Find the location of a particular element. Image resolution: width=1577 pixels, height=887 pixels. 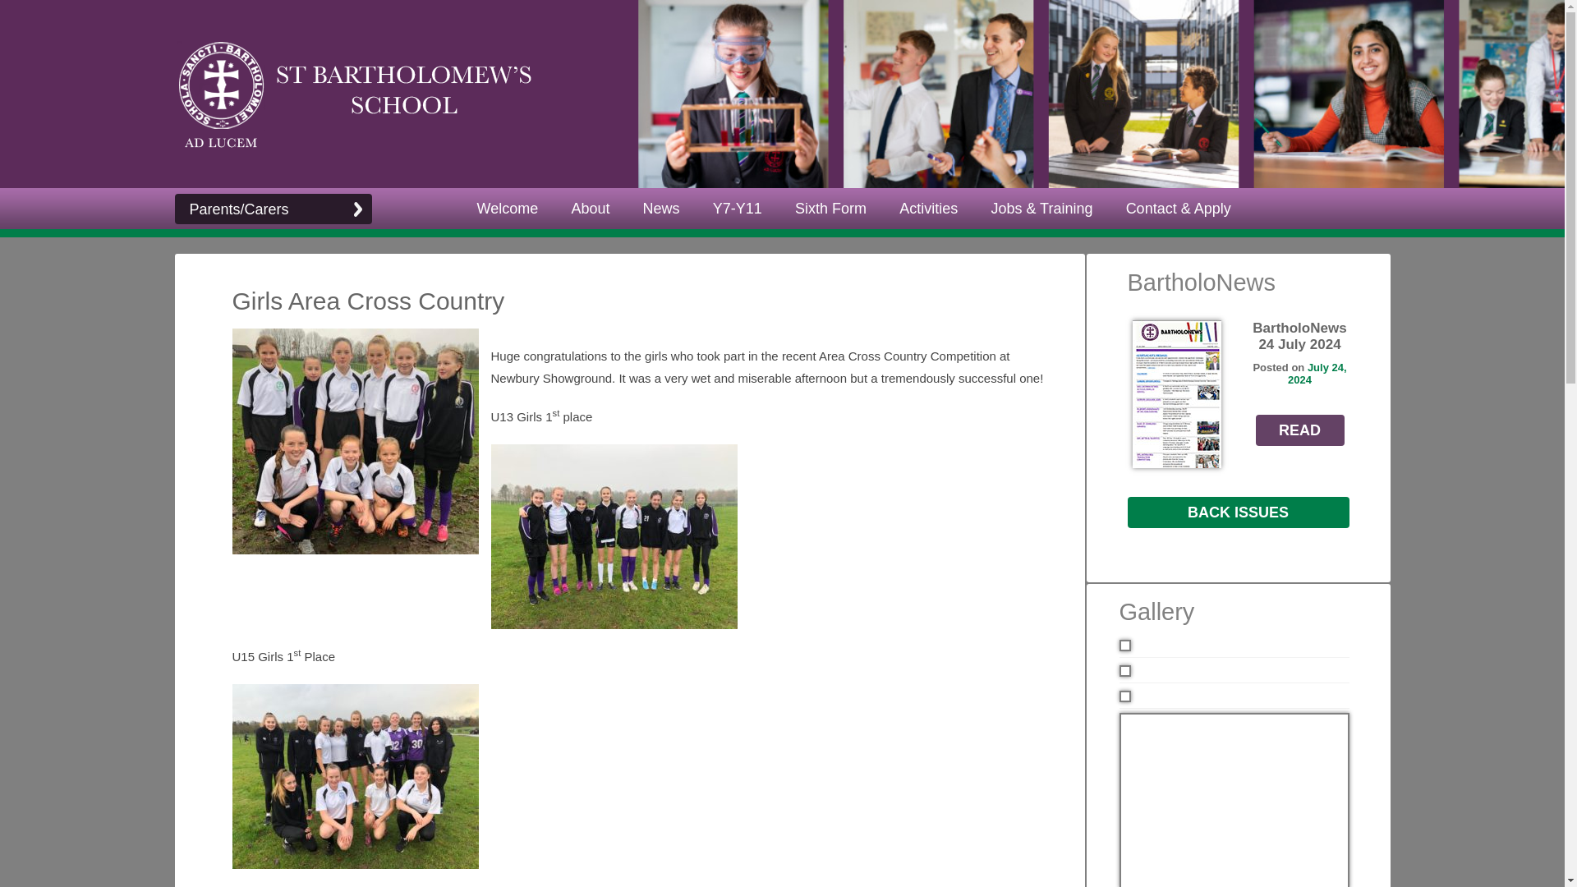

Sixth Form is located at coordinates (831, 209).